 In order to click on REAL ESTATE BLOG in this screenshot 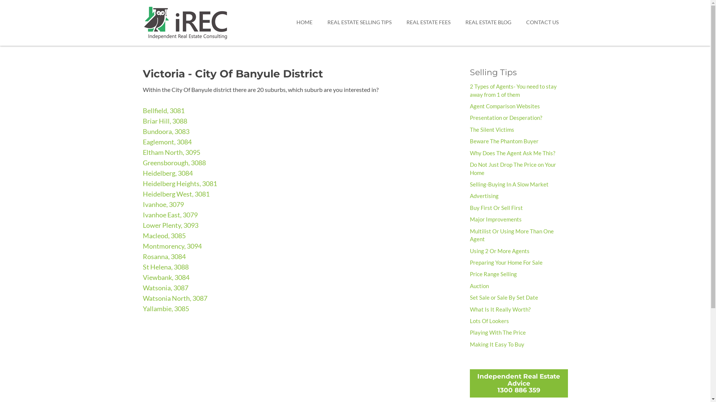, I will do `click(488, 22)`.